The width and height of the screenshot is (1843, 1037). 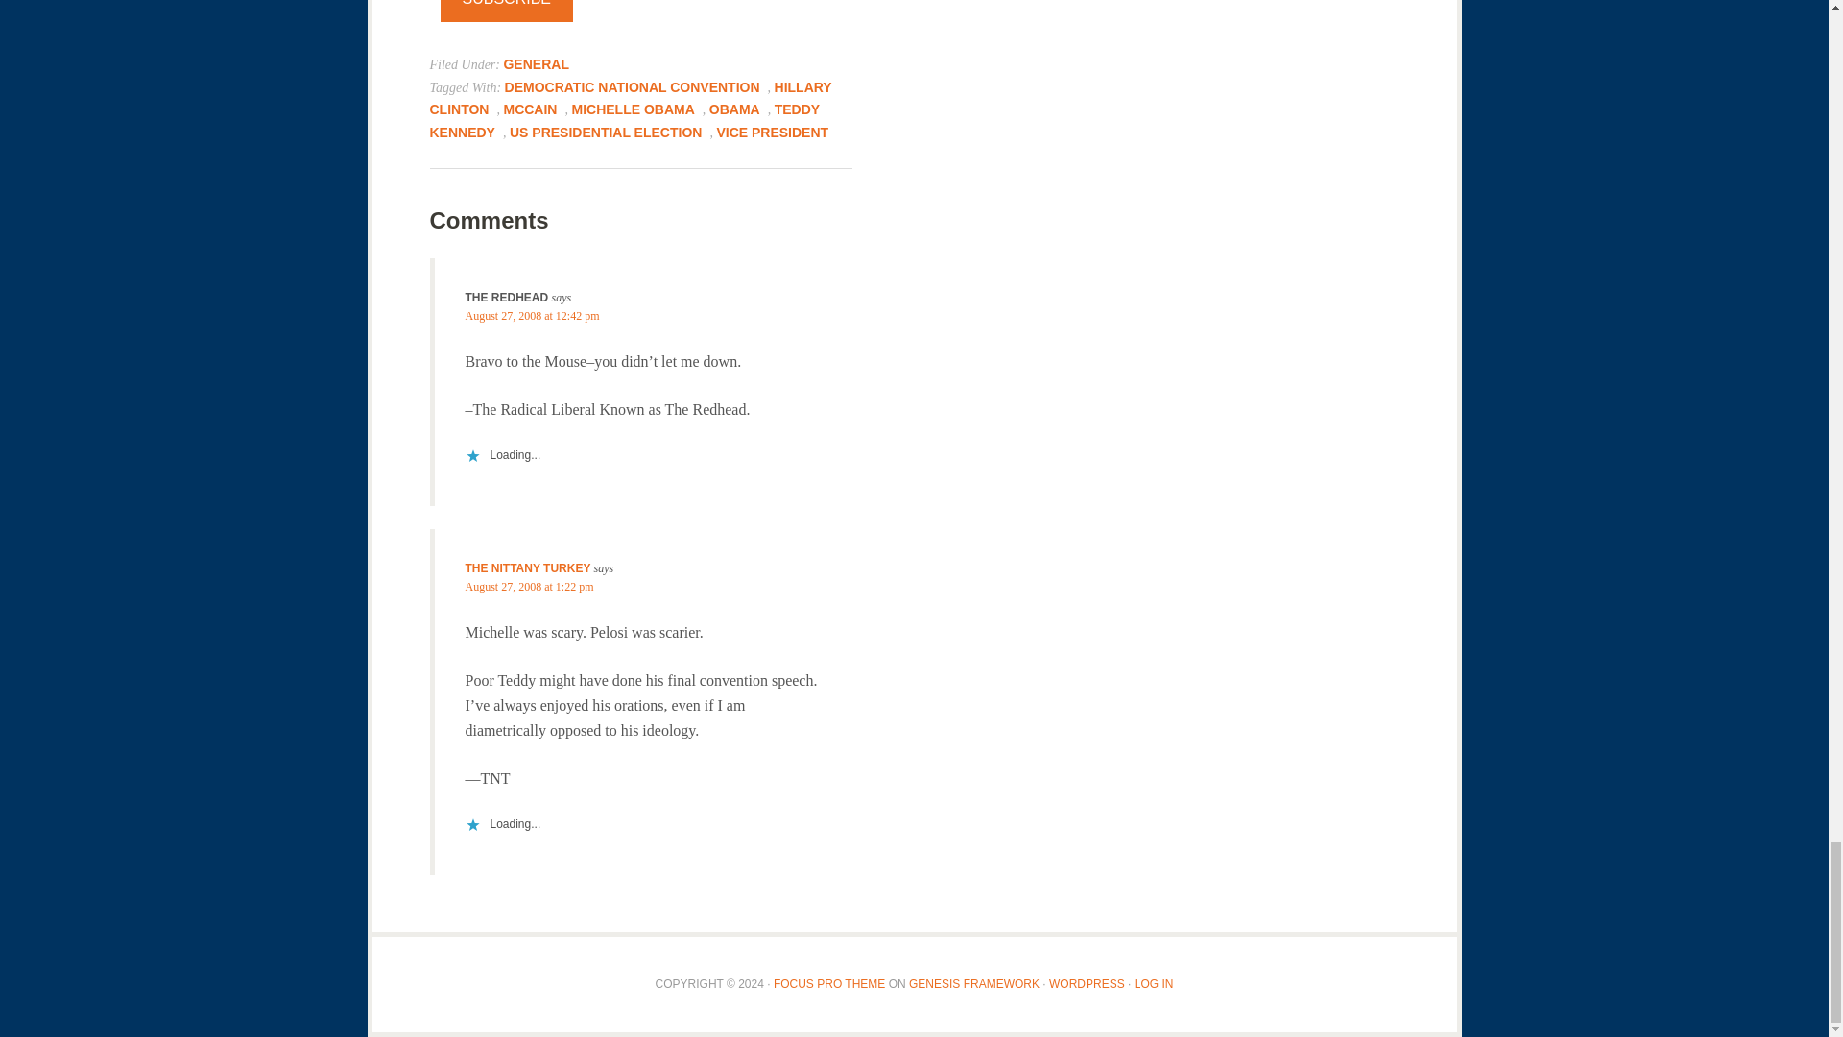 I want to click on HILLARY CLINTON, so click(x=631, y=98).